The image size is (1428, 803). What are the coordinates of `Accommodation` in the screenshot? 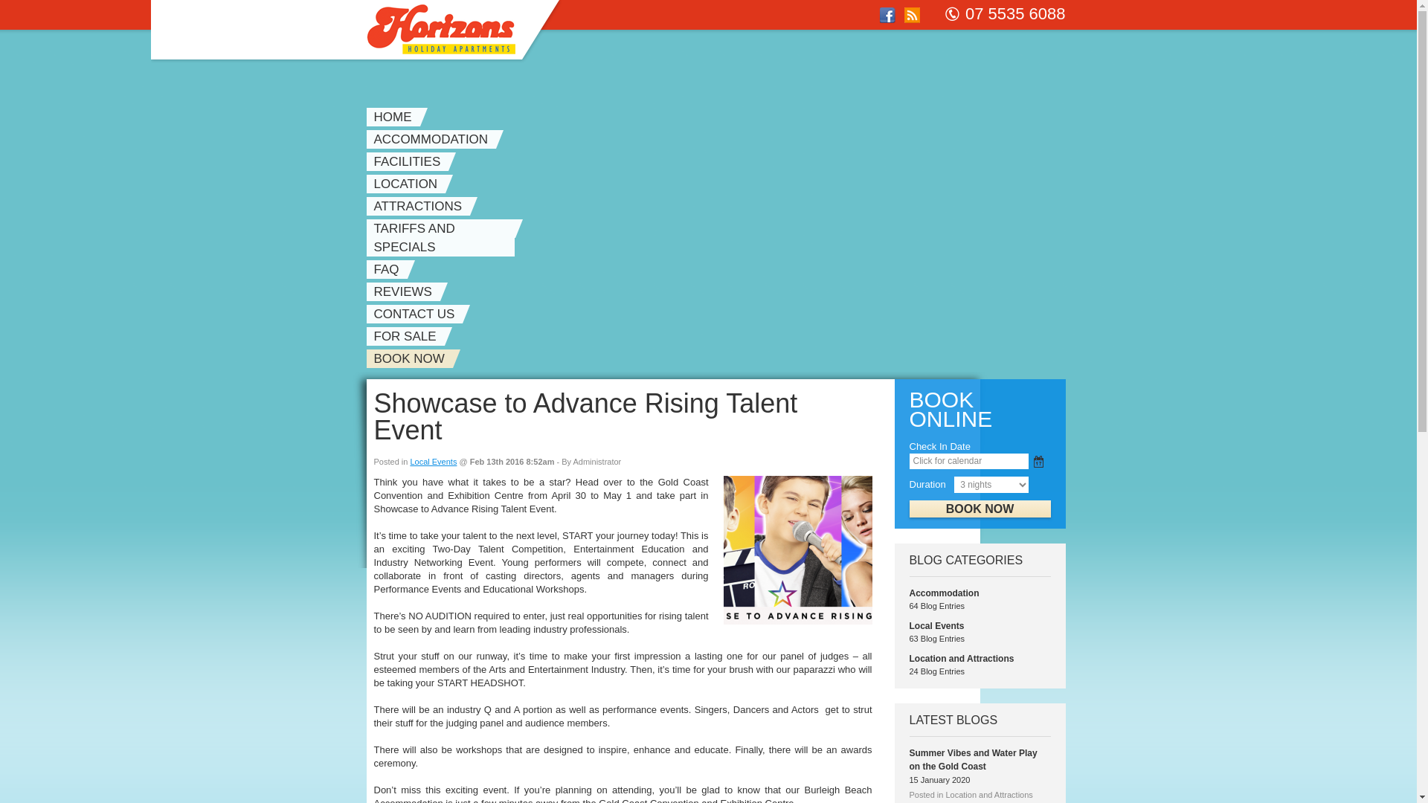 It's located at (944, 593).